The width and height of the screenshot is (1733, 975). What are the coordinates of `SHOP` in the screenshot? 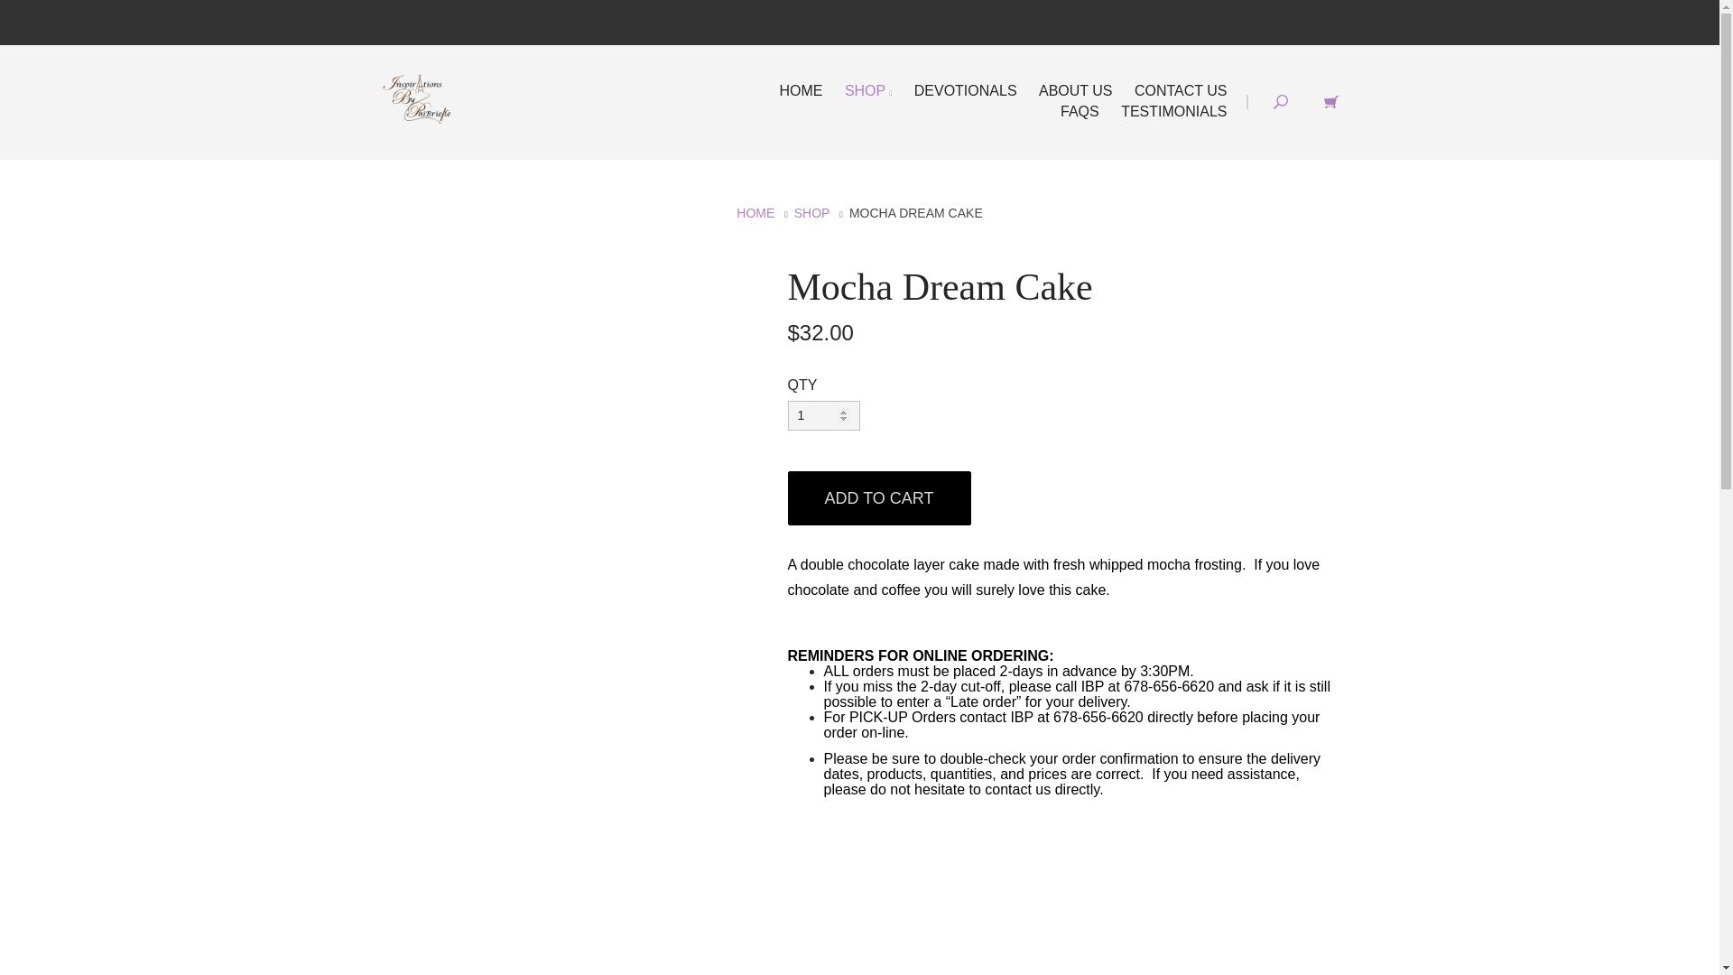 It's located at (868, 90).